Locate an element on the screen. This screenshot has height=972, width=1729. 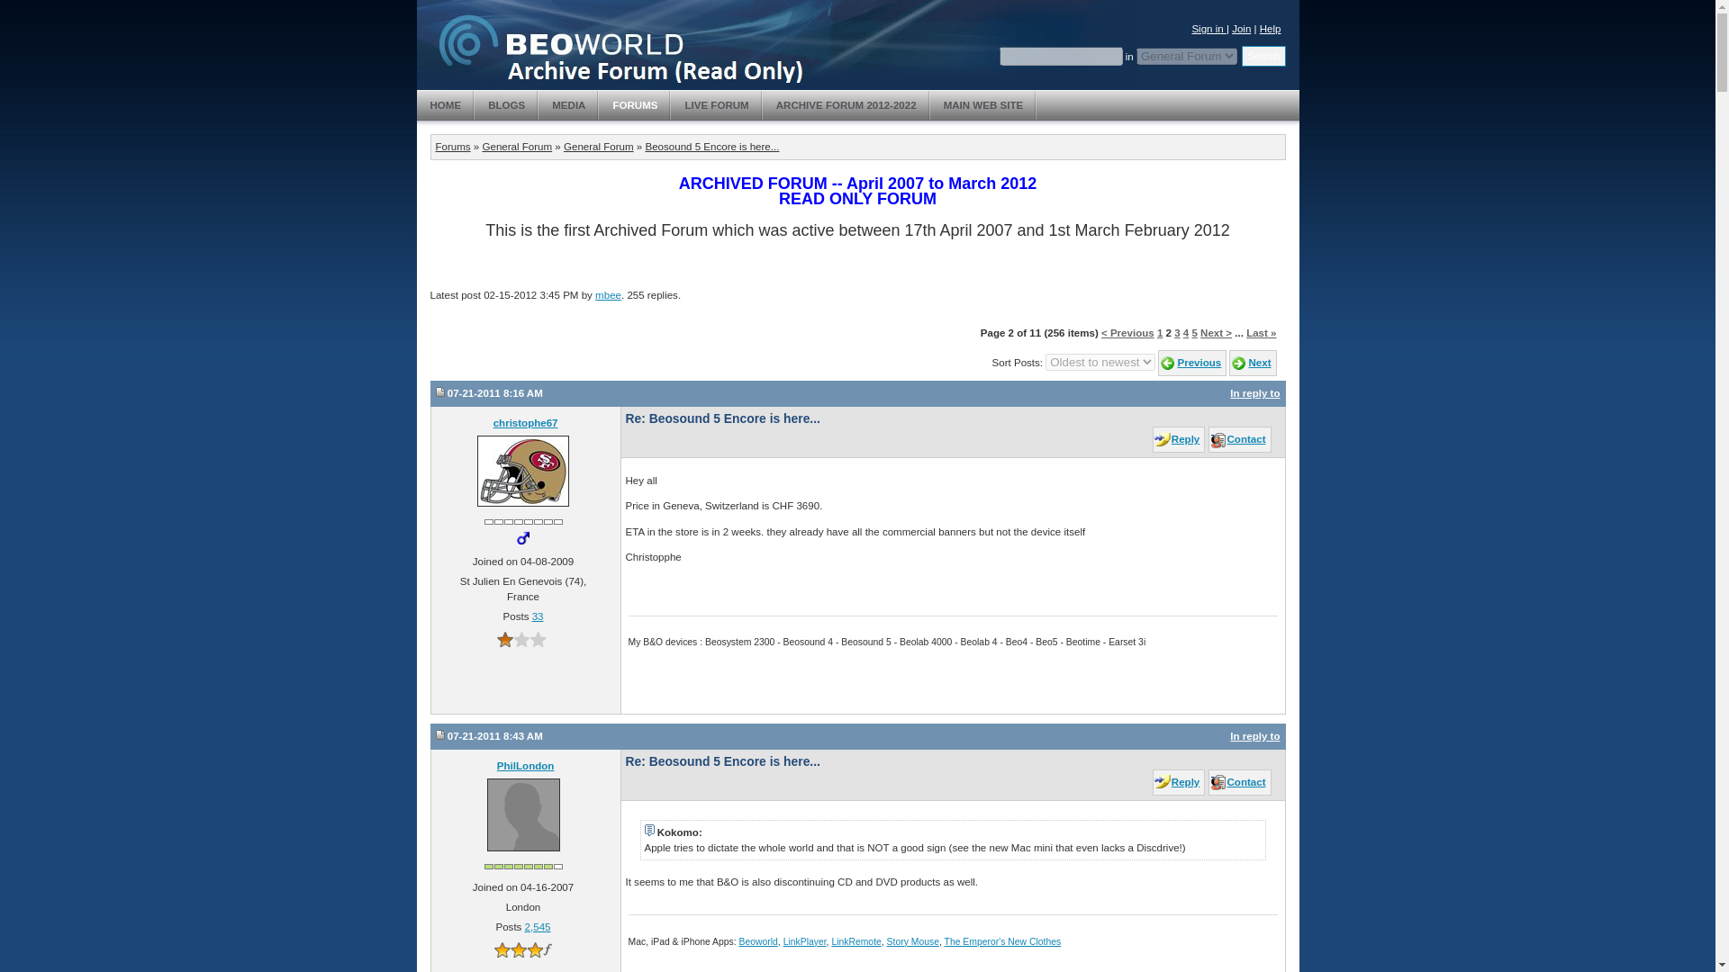
General Forum is located at coordinates (517, 146).